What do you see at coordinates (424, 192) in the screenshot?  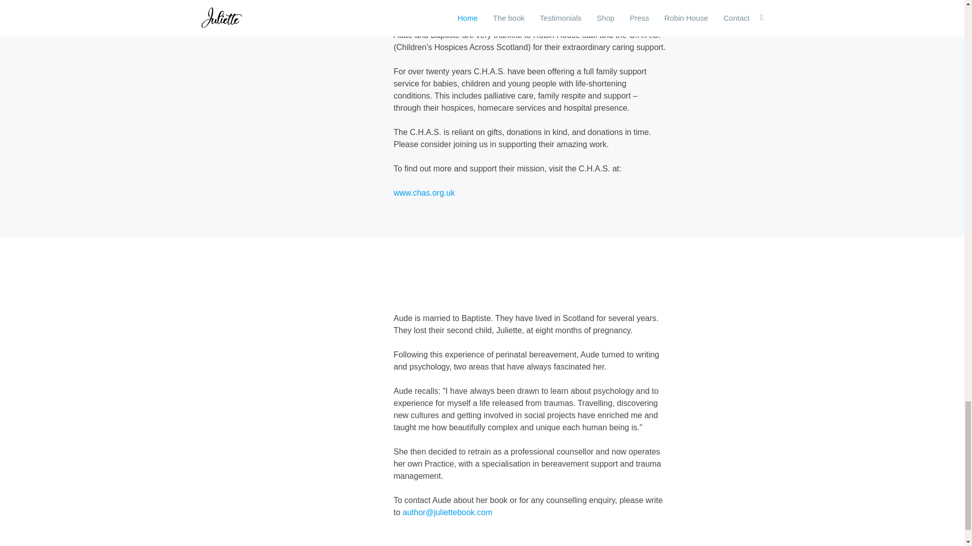 I see `www.chas.org.uk` at bounding box center [424, 192].